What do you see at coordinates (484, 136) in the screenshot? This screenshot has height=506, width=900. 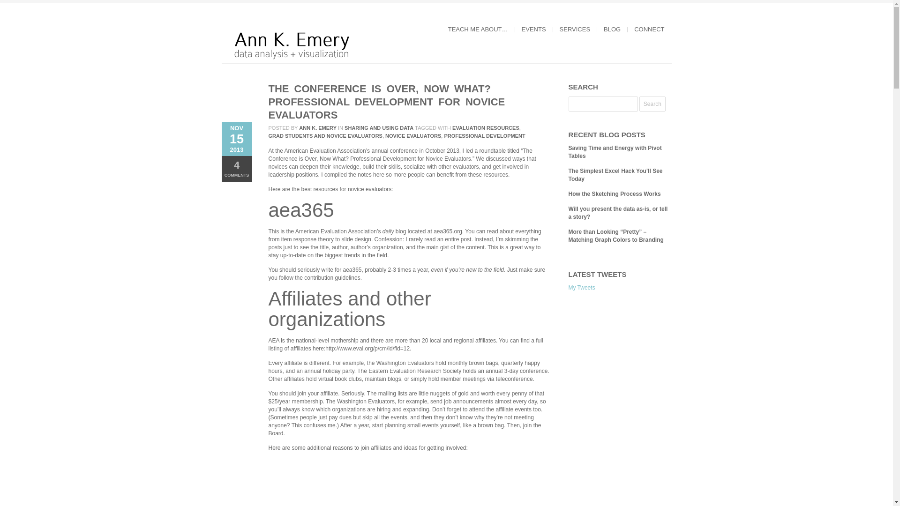 I see `PROFESSIONAL DEVELOPMENT` at bounding box center [484, 136].